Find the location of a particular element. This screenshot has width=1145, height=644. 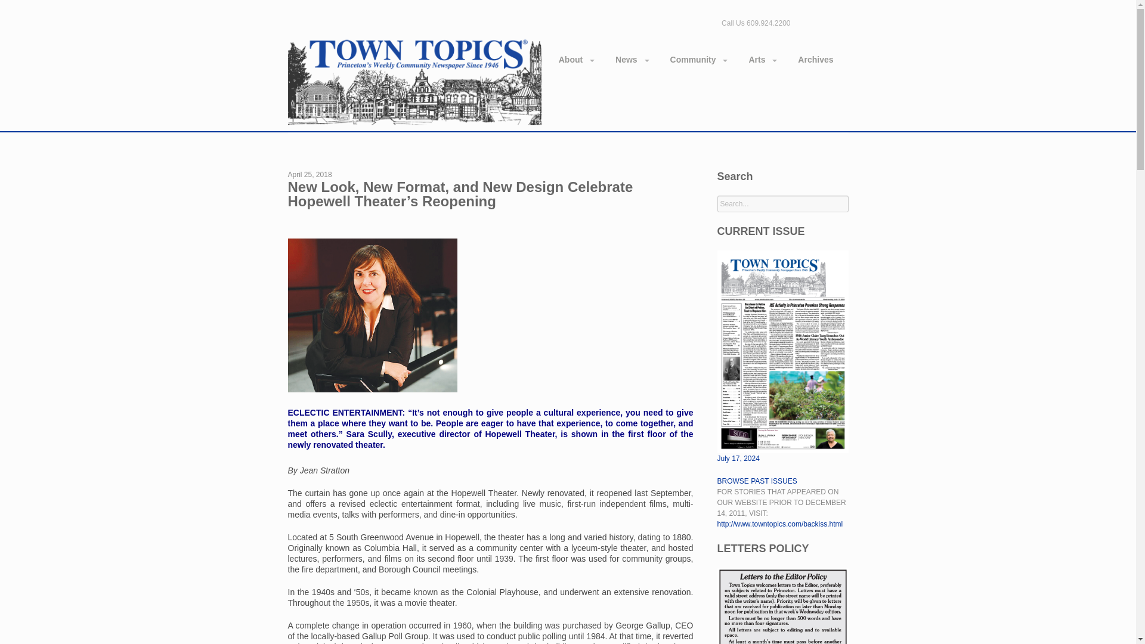

News is located at coordinates (632, 60).